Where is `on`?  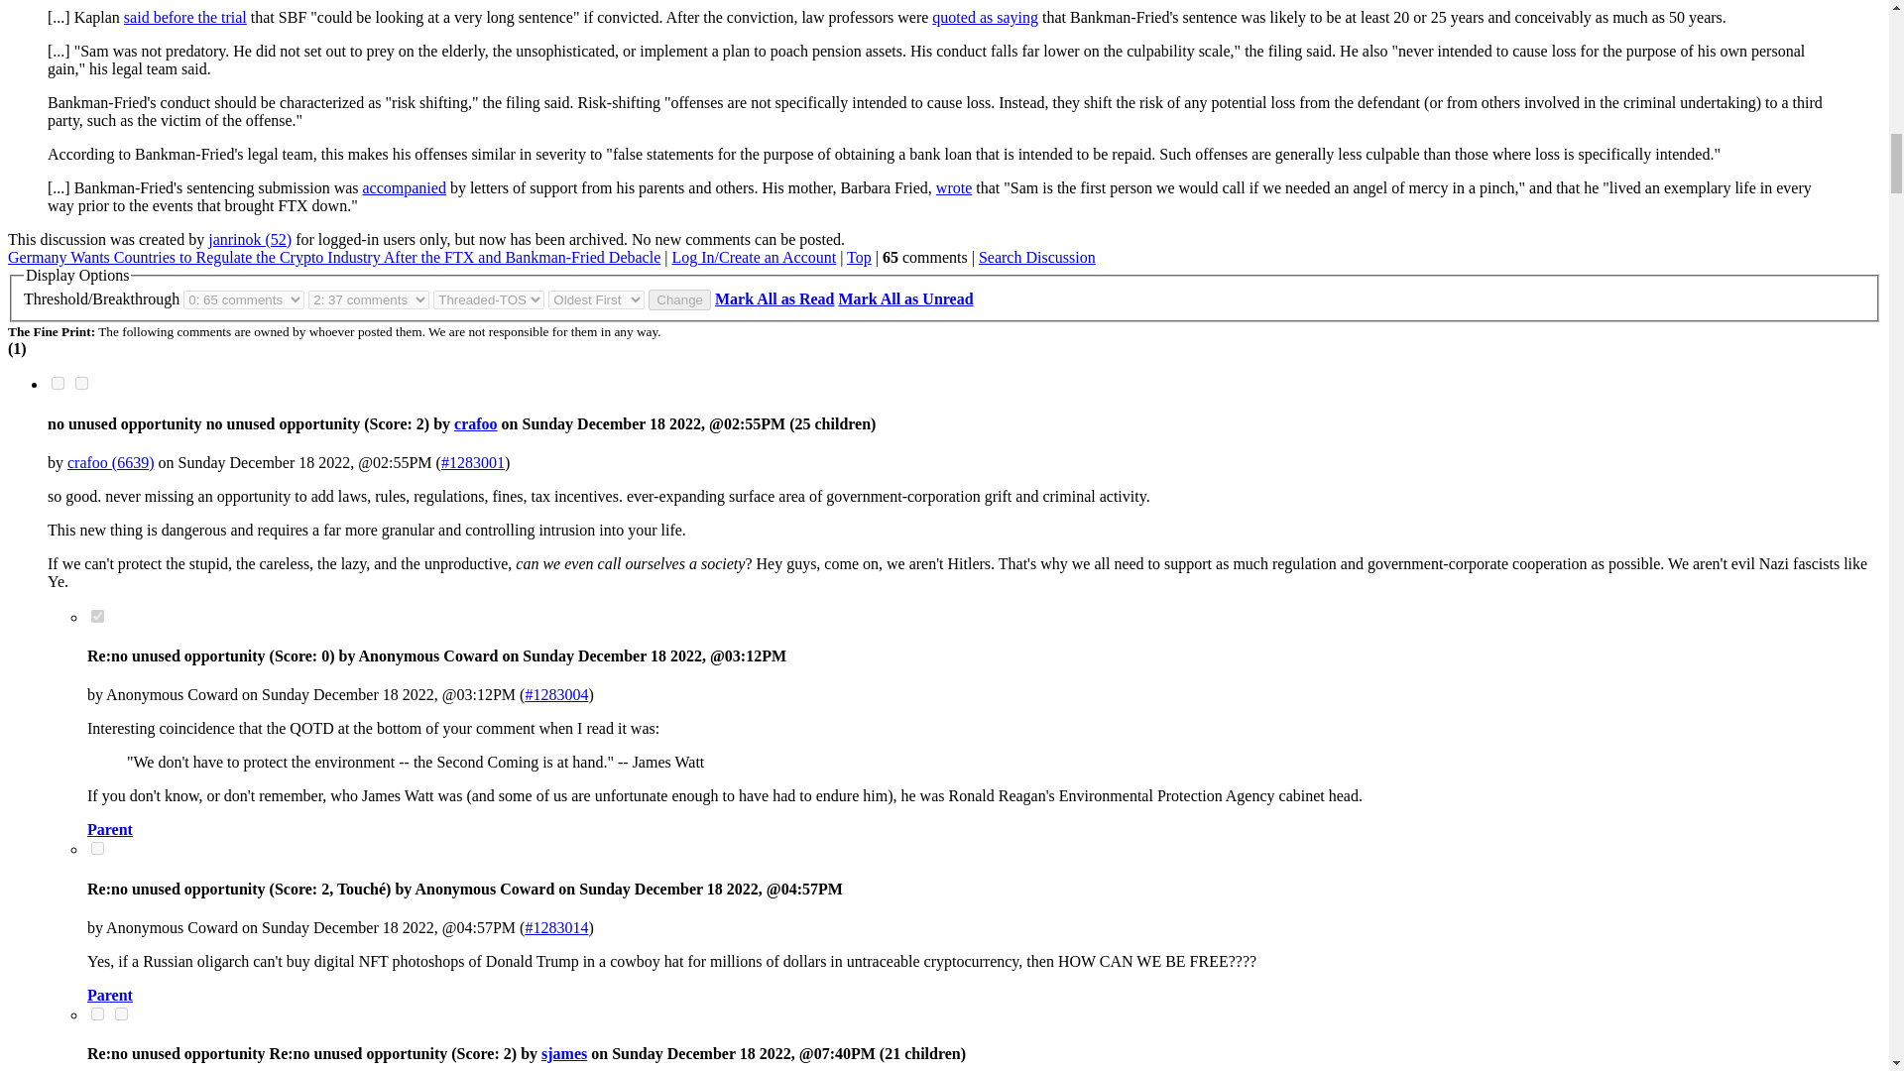
on is located at coordinates (97, 847).